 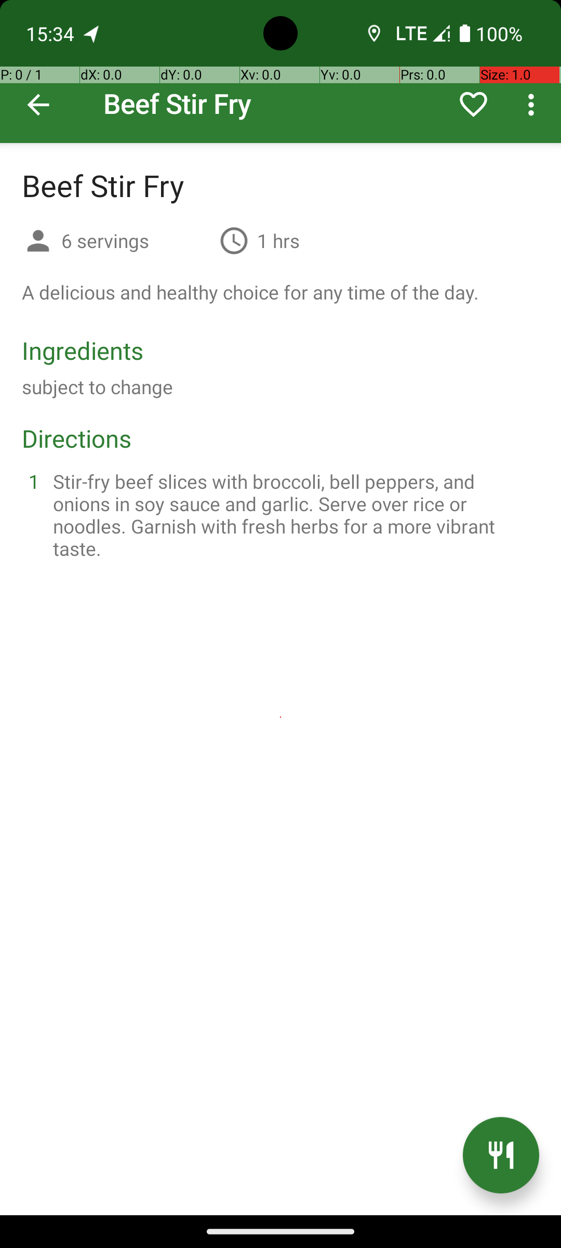 What do you see at coordinates (293, 515) in the screenshot?
I see `Stir-fry beef slices with broccoli, bell peppers, and onions in soy sauce and garlic. Serve over rice or noodles. Garnish with fresh herbs for a more vibrant taste.` at bounding box center [293, 515].